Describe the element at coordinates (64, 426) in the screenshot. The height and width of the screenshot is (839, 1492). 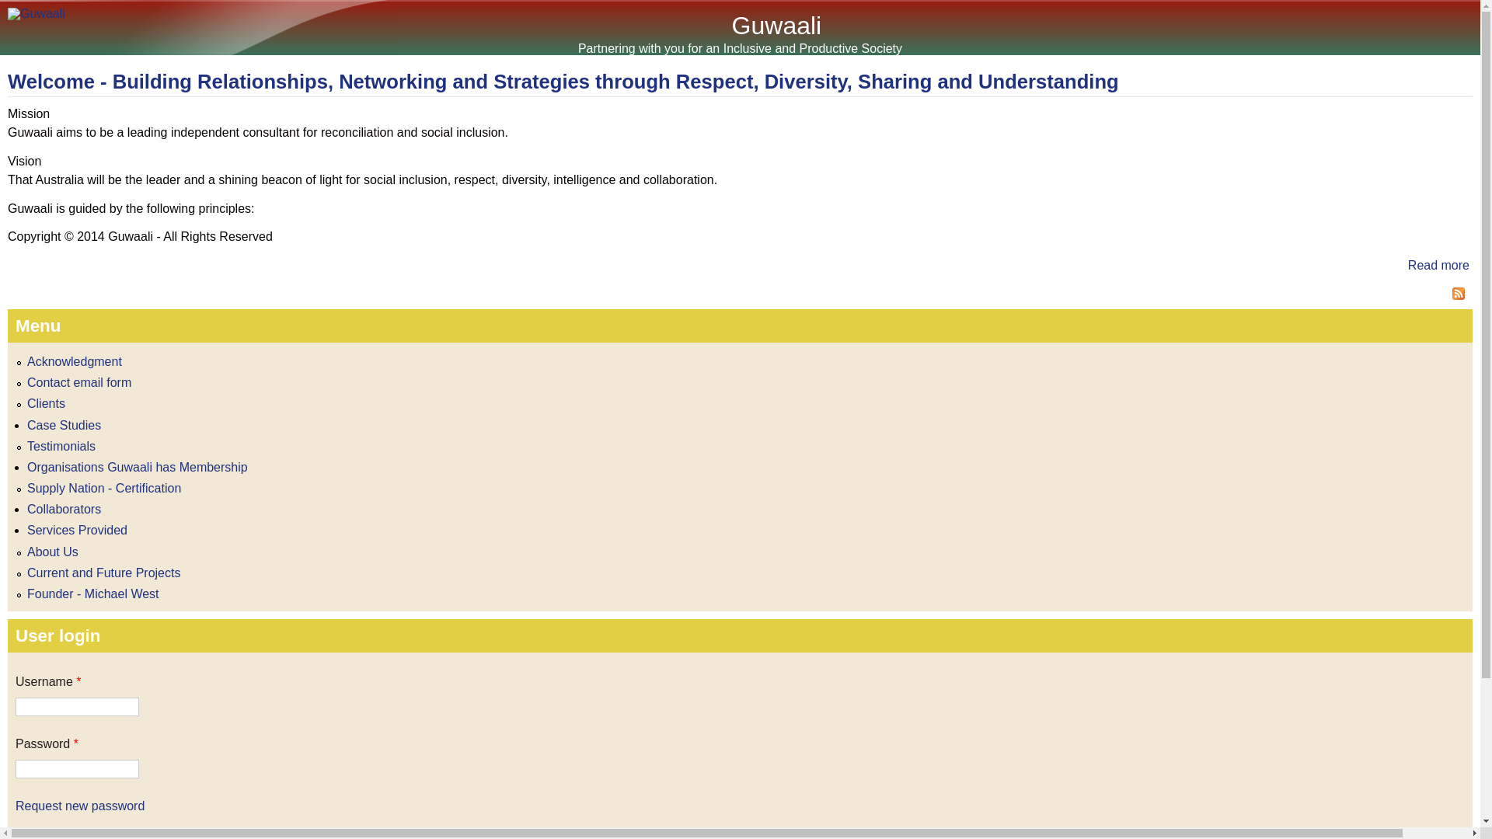
I see `Case Studies` at that location.